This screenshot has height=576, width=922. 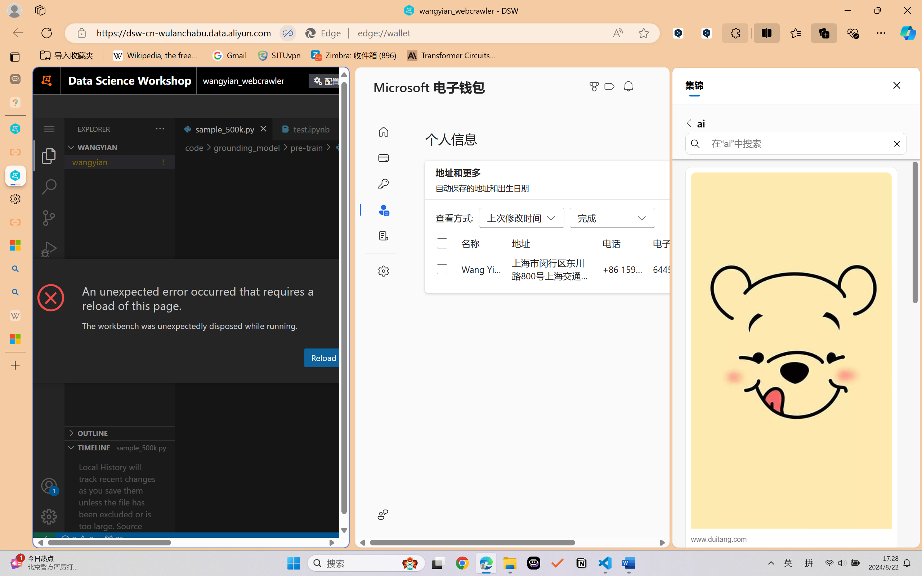 I want to click on test.ipynb, so click(x=311, y=129).